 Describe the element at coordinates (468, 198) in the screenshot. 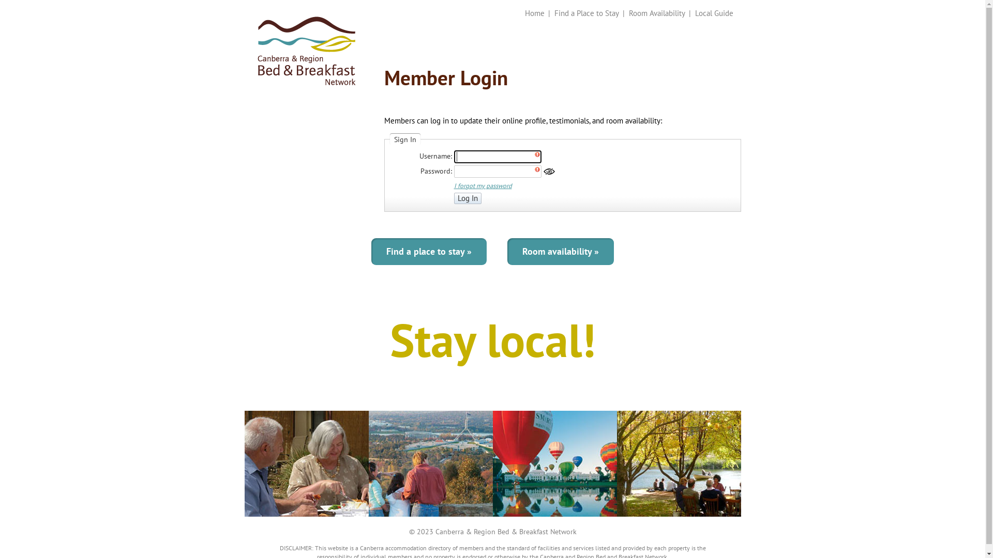

I see `Log In` at that location.